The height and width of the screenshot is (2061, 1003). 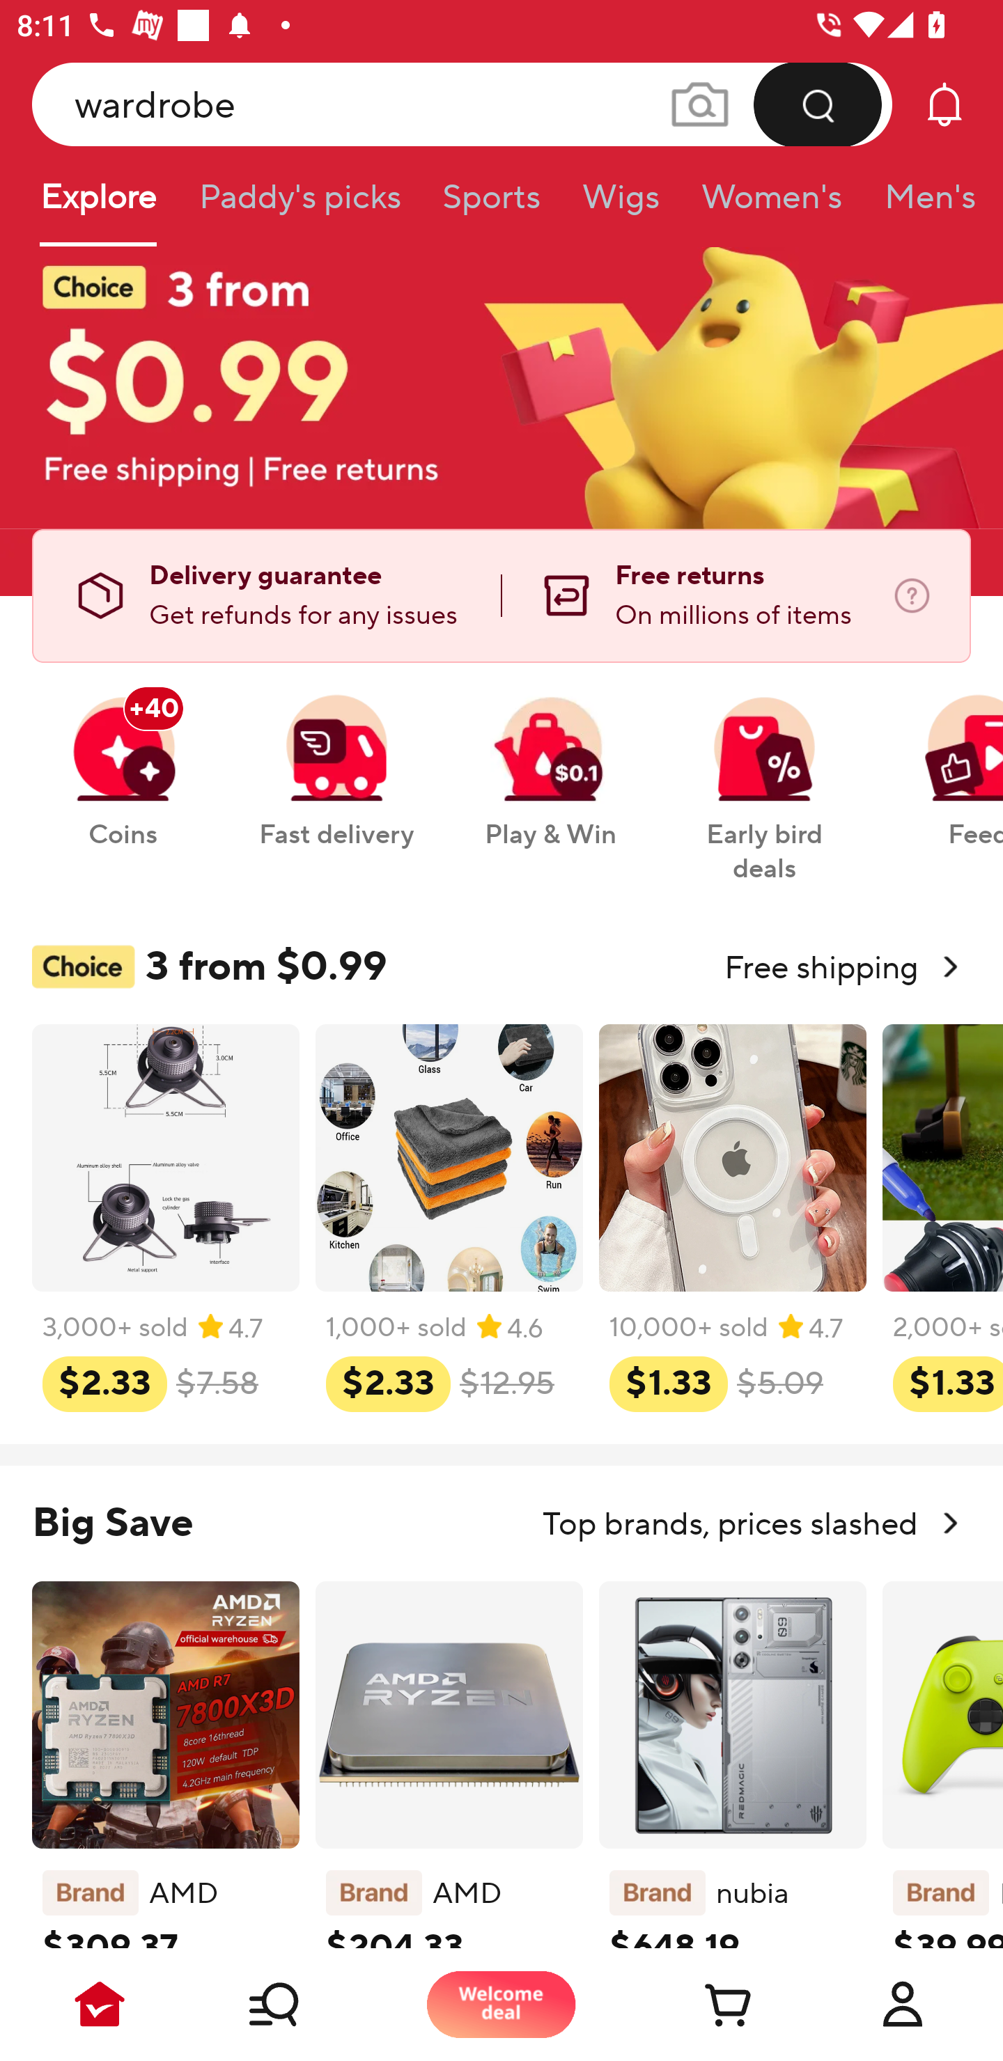 What do you see at coordinates (491, 205) in the screenshot?
I see `Sports` at bounding box center [491, 205].